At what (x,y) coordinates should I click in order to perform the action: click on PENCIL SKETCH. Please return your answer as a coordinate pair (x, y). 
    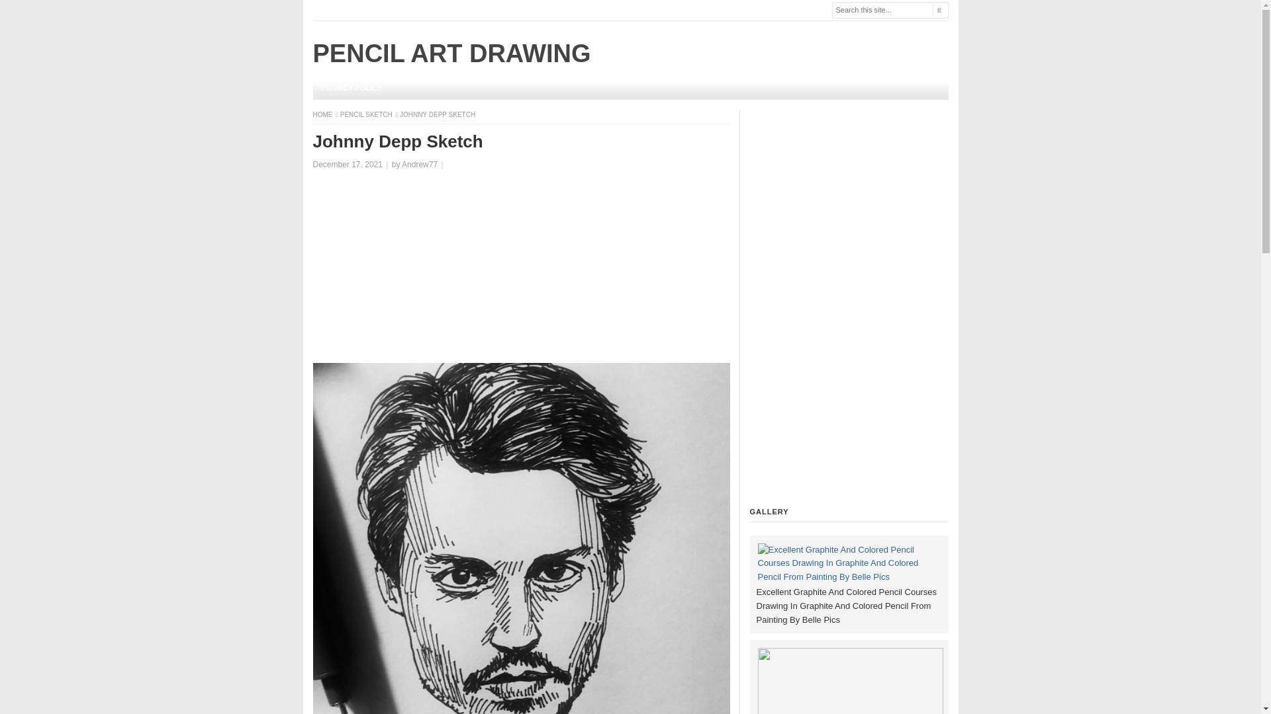
    Looking at the image, I should click on (367, 115).